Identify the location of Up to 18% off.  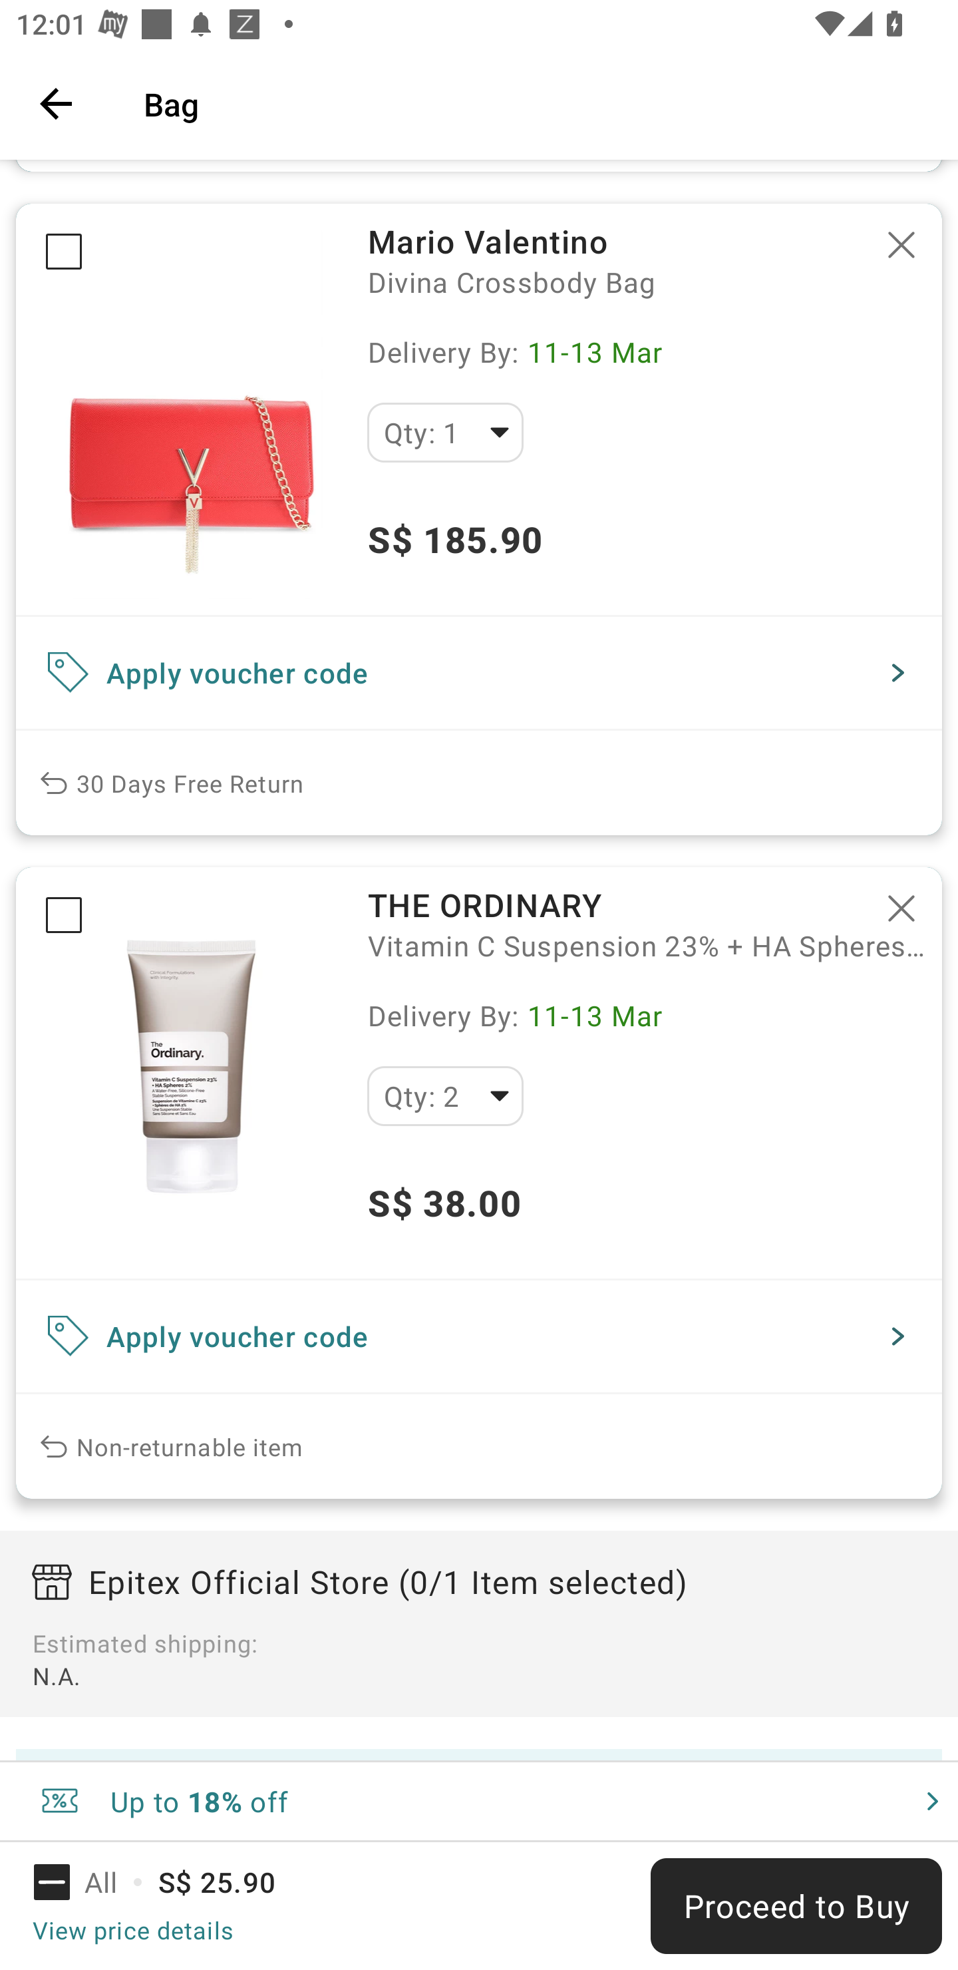
(479, 1801).